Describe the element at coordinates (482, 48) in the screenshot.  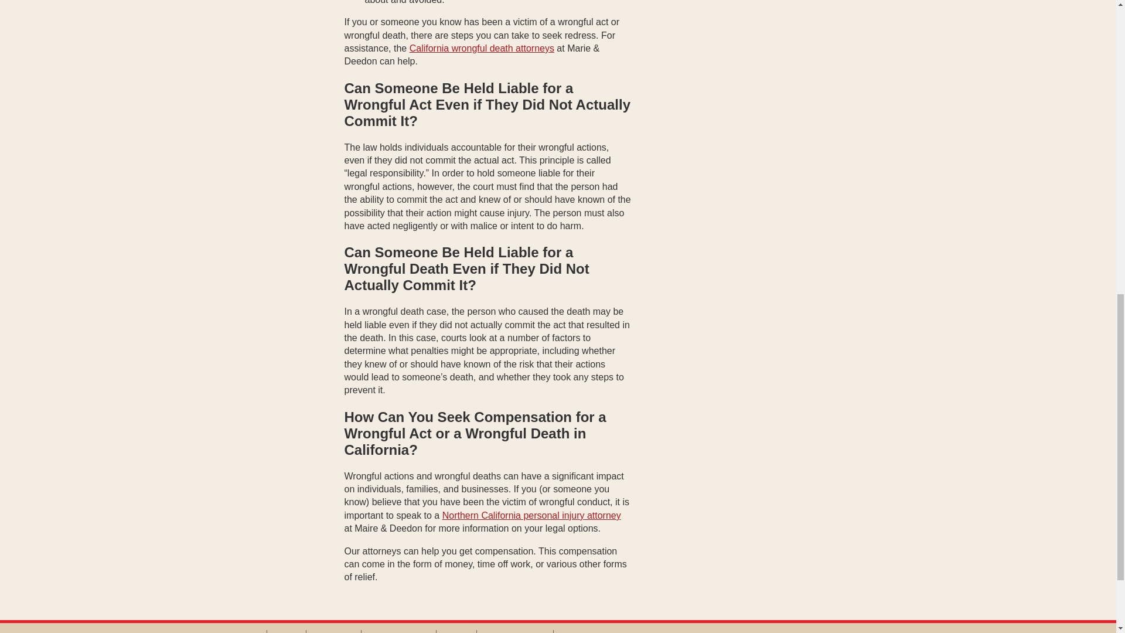
I see `California wrongful death attorneys` at that location.